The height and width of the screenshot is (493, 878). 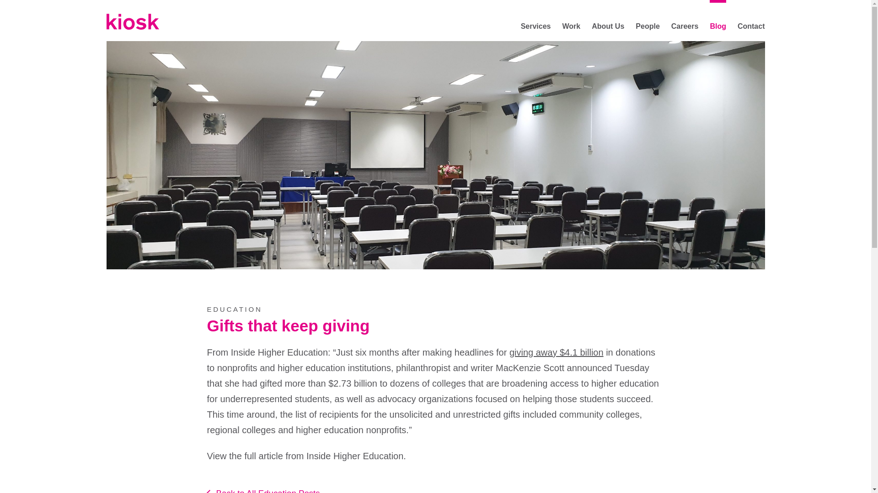 I want to click on Home, so click(x=133, y=21).